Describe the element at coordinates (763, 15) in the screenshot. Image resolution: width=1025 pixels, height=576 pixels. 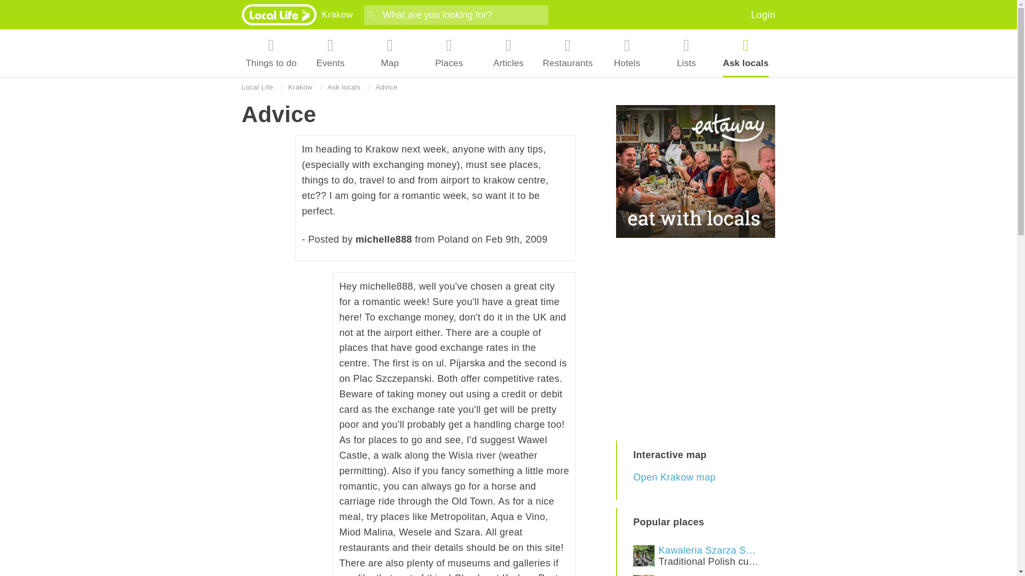
I see `Open Krakow map` at that location.